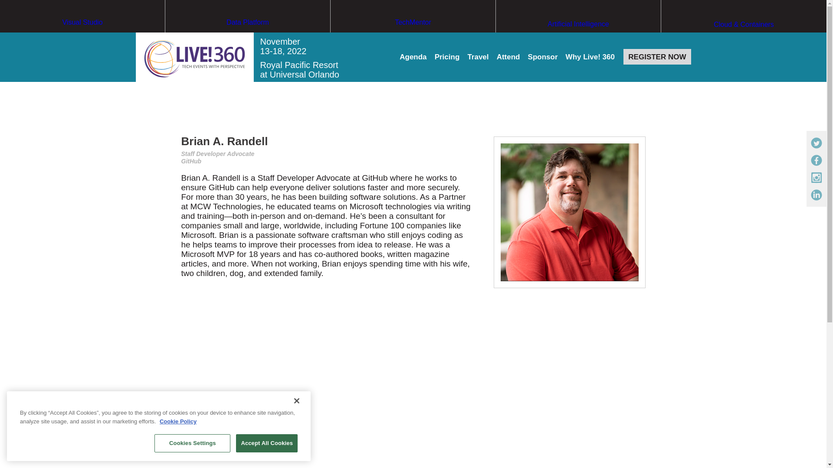  I want to click on Pricing, so click(447, 57).